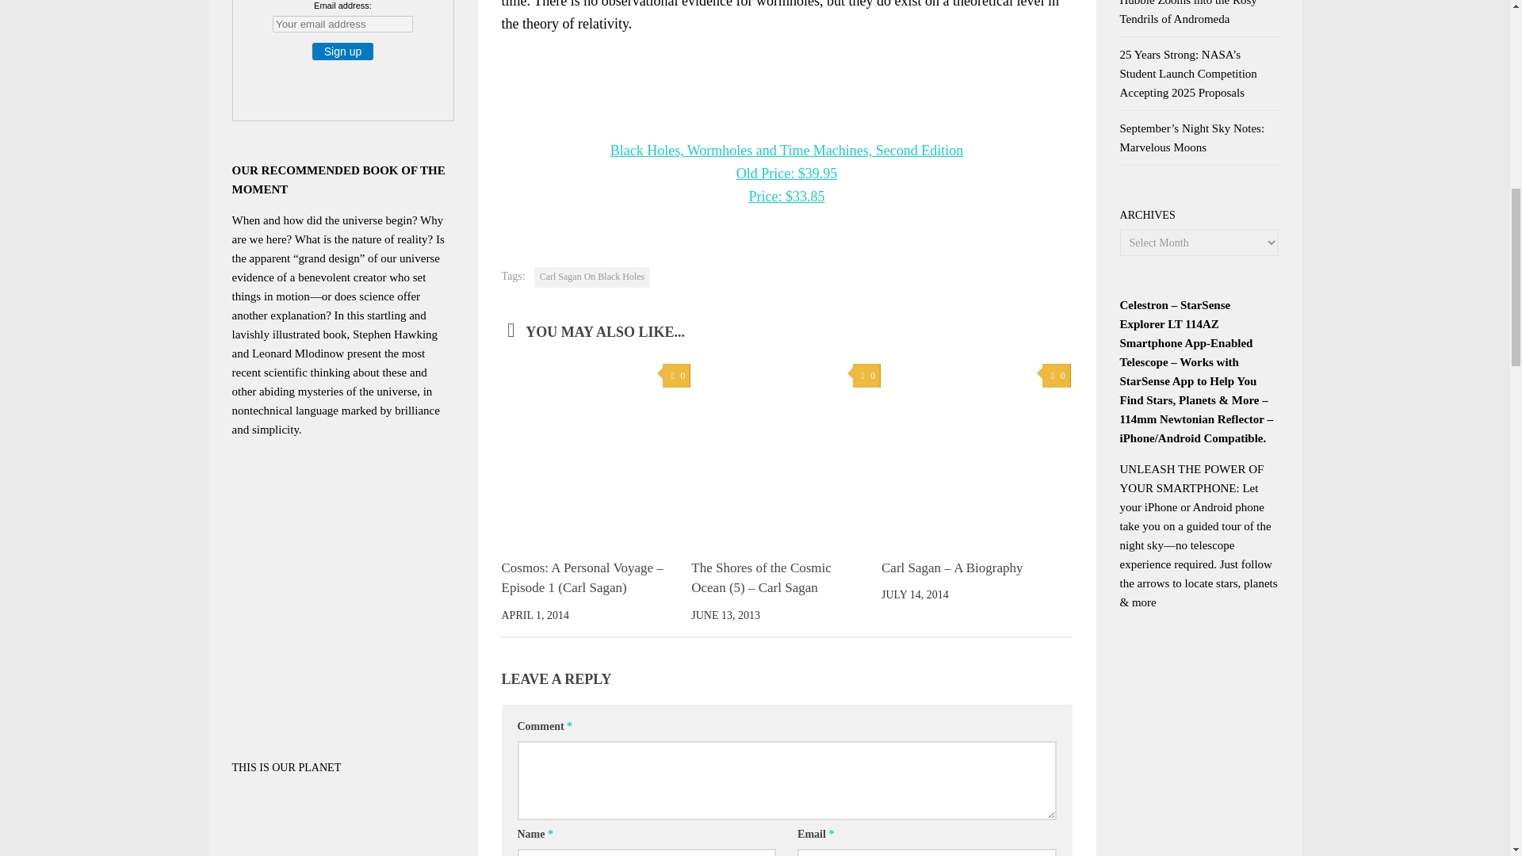 Image resolution: width=1522 pixels, height=856 pixels. What do you see at coordinates (342, 51) in the screenshot?
I see `Sign up` at bounding box center [342, 51].